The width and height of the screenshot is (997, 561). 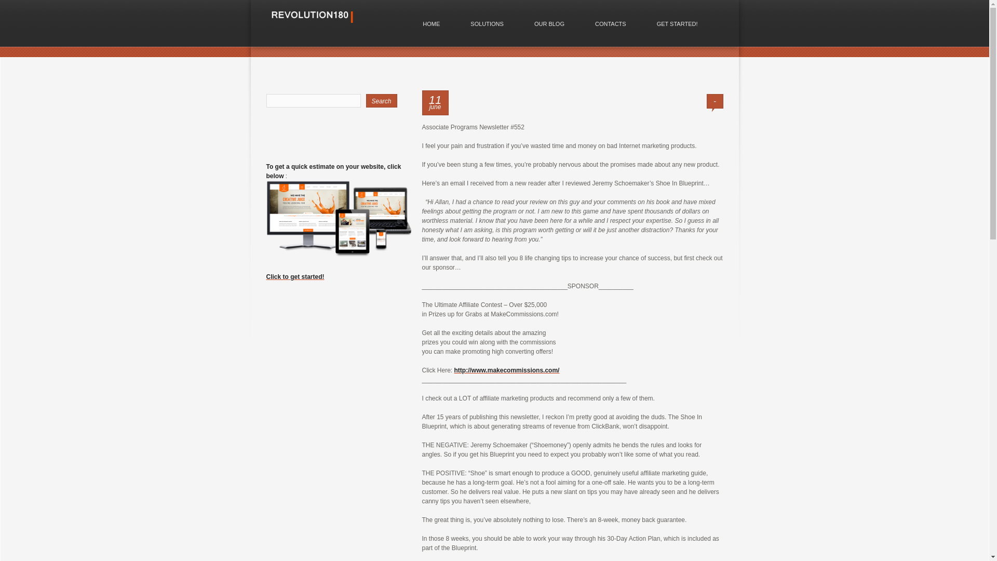 What do you see at coordinates (431, 24) in the screenshot?
I see `HOME` at bounding box center [431, 24].